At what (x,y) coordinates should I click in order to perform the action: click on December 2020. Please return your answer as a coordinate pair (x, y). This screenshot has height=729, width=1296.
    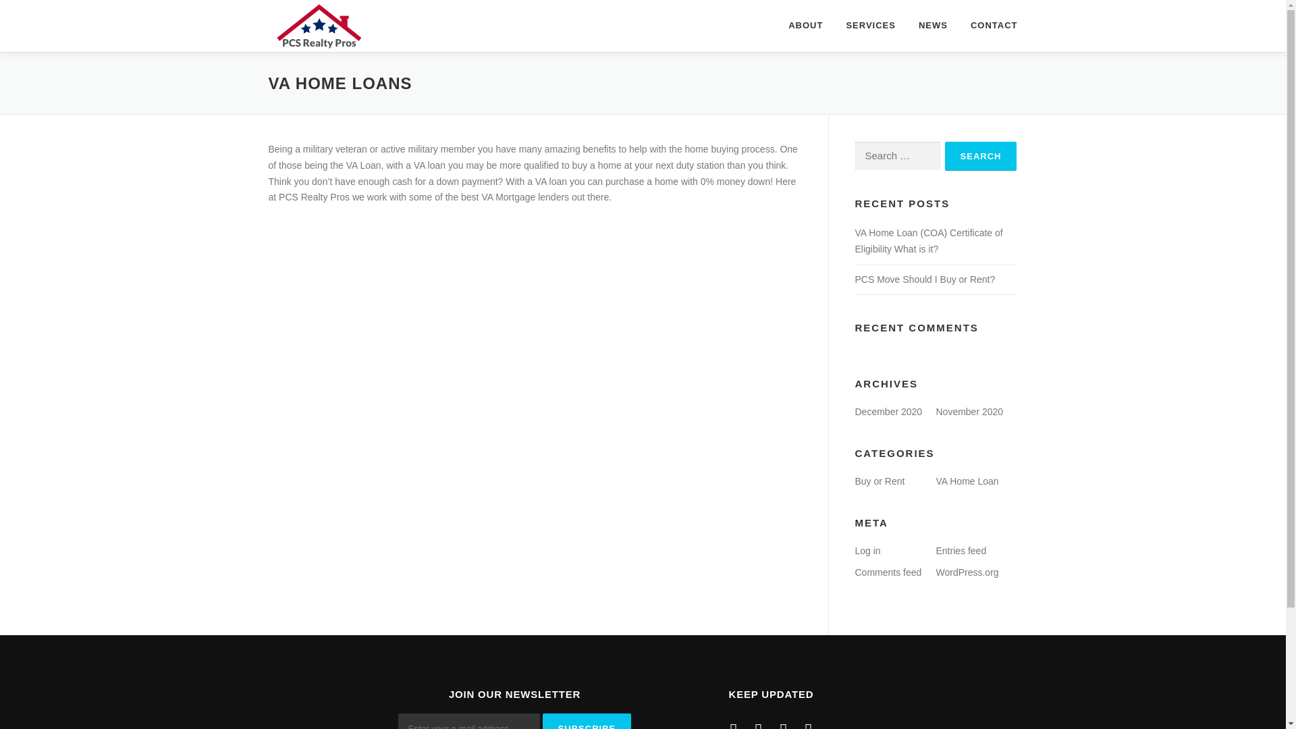
    Looking at the image, I should click on (888, 411).